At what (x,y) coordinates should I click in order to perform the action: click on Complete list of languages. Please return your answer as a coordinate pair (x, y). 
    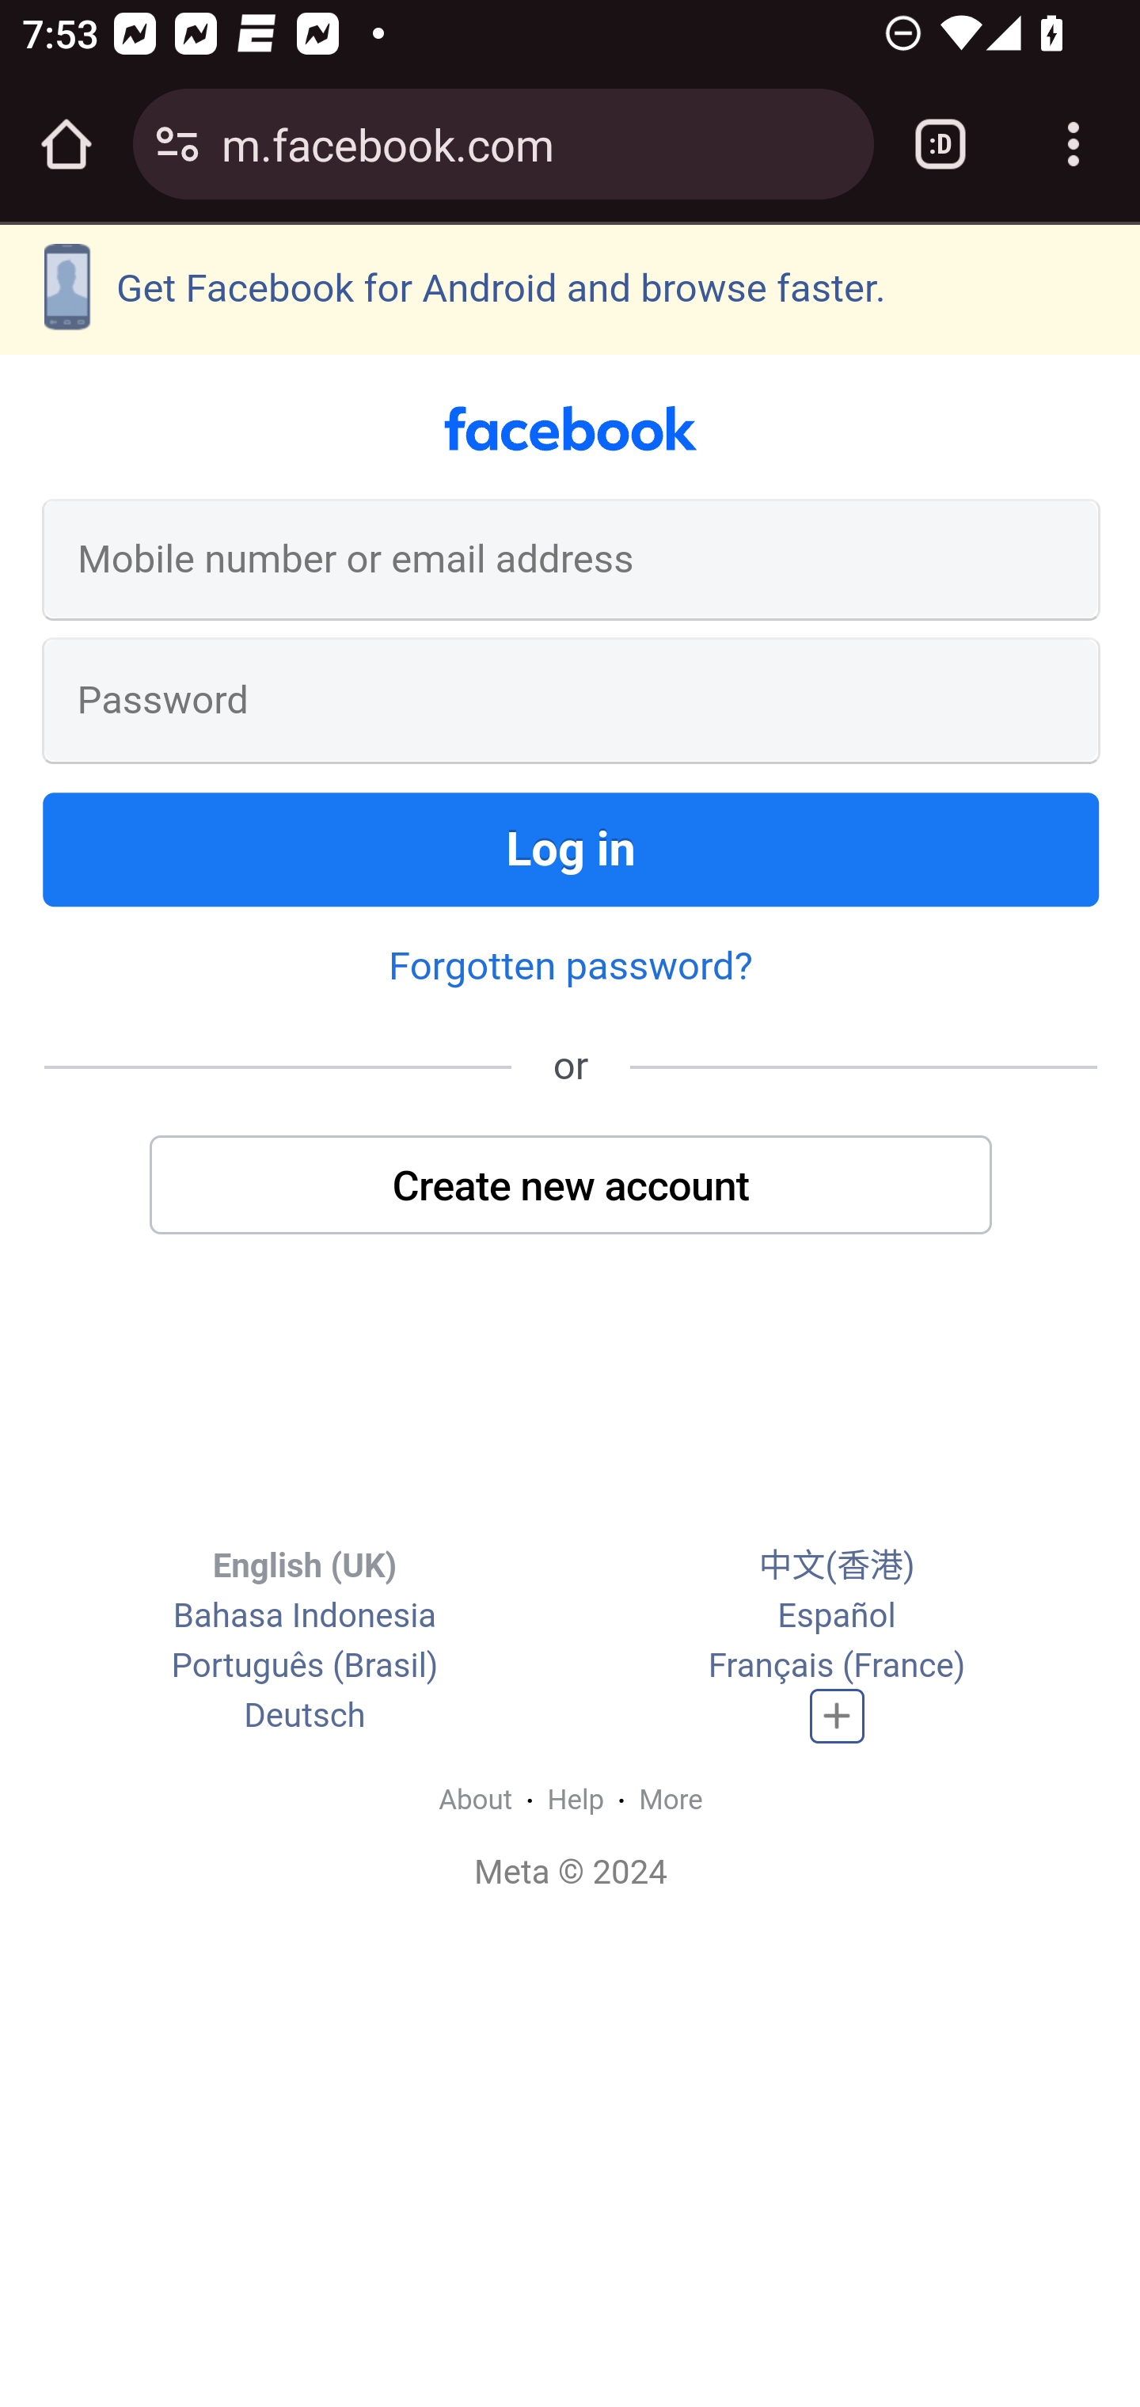
    Looking at the image, I should click on (838, 1717).